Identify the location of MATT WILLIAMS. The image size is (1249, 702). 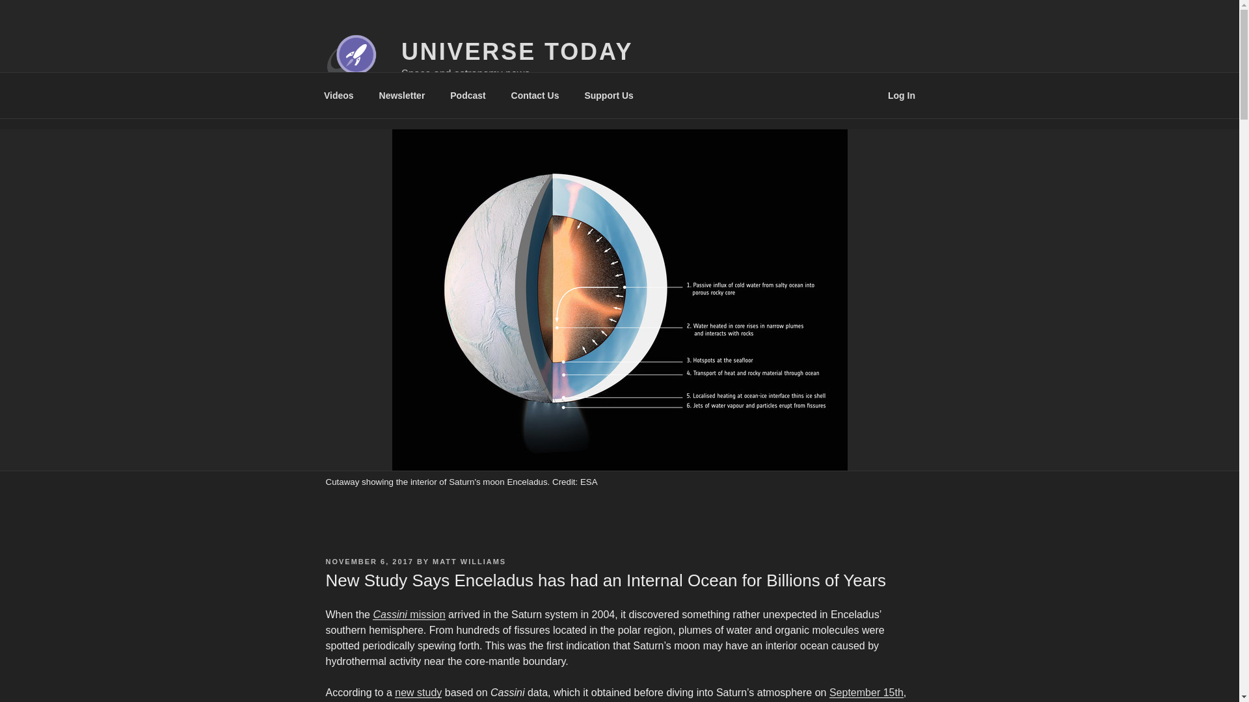
(468, 562).